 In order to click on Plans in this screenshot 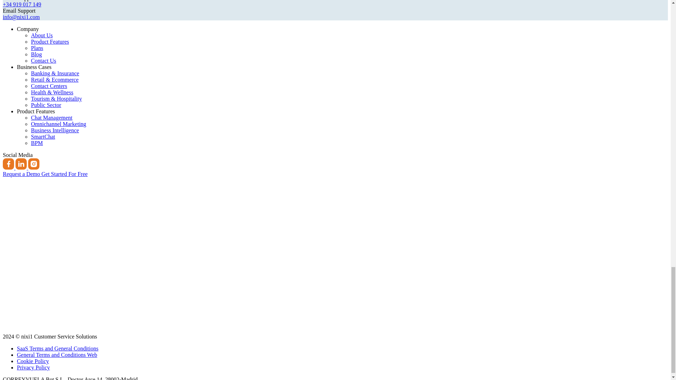, I will do `click(37, 48)`.